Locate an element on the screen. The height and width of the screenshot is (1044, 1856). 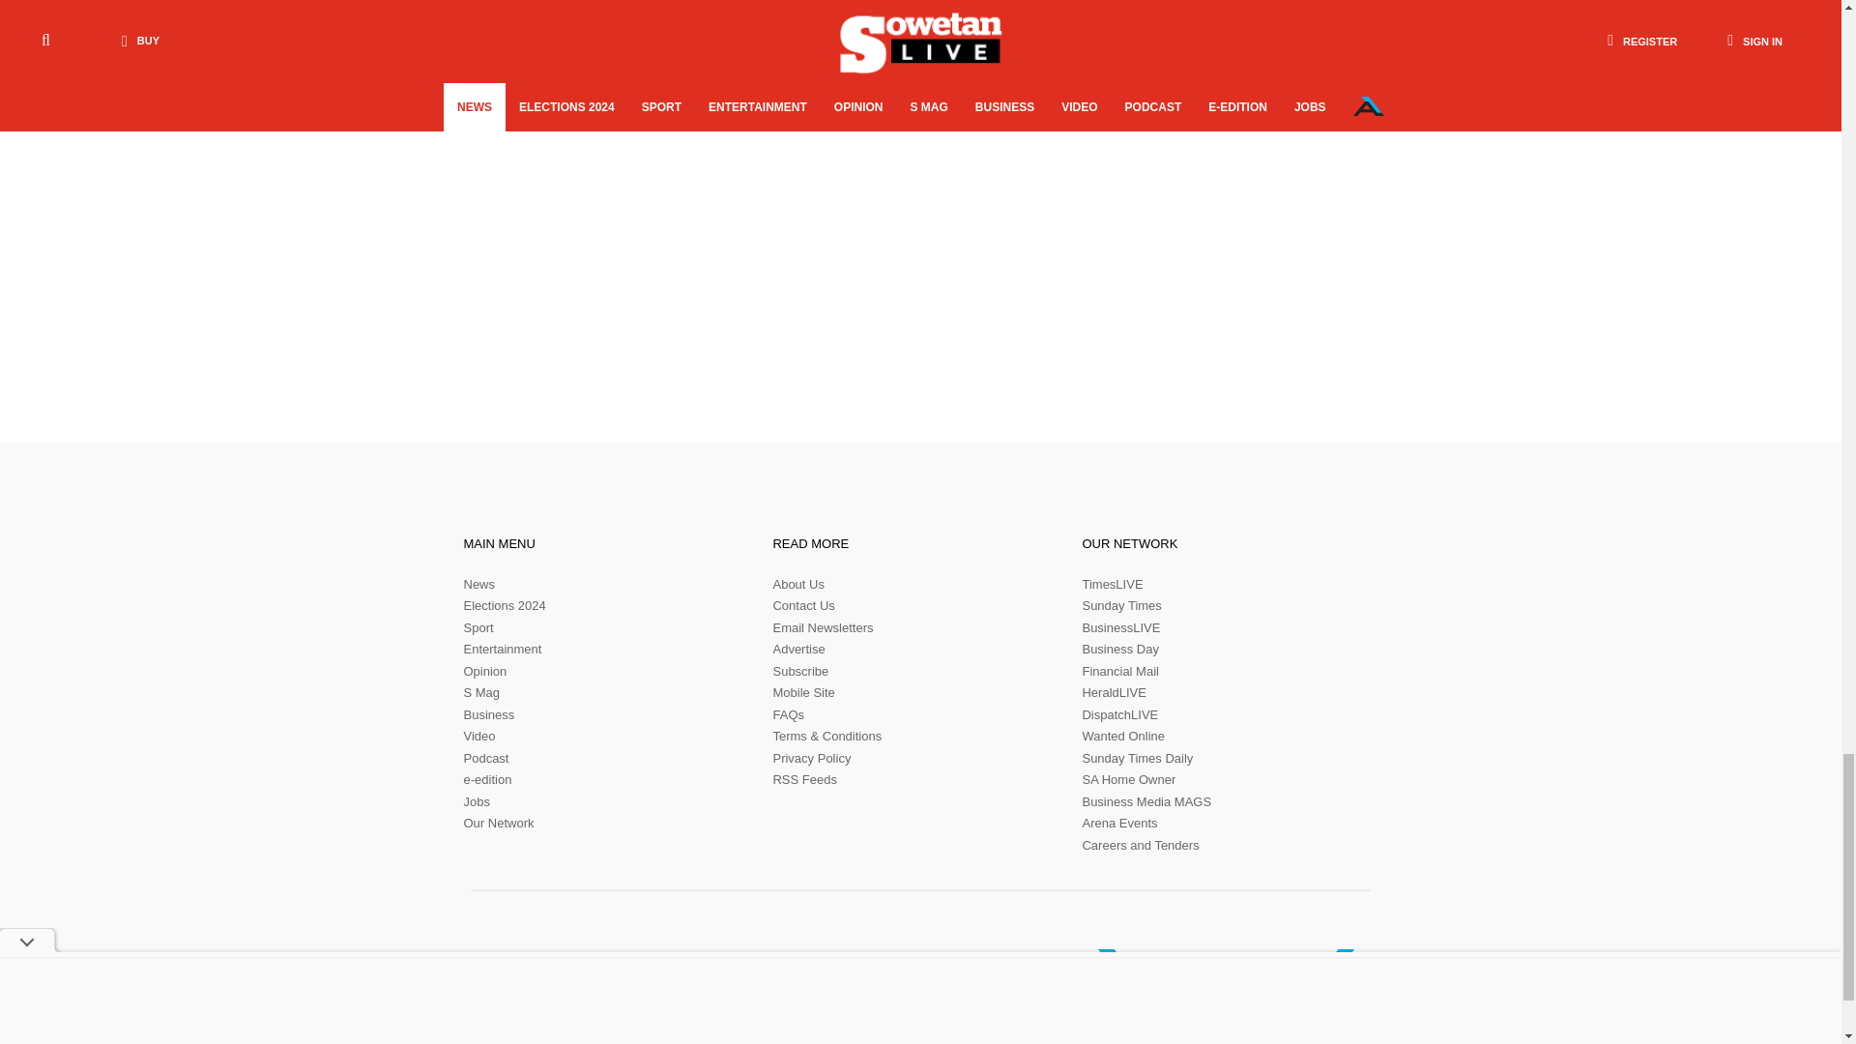
3rd party ad content is located at coordinates (1237, 186).